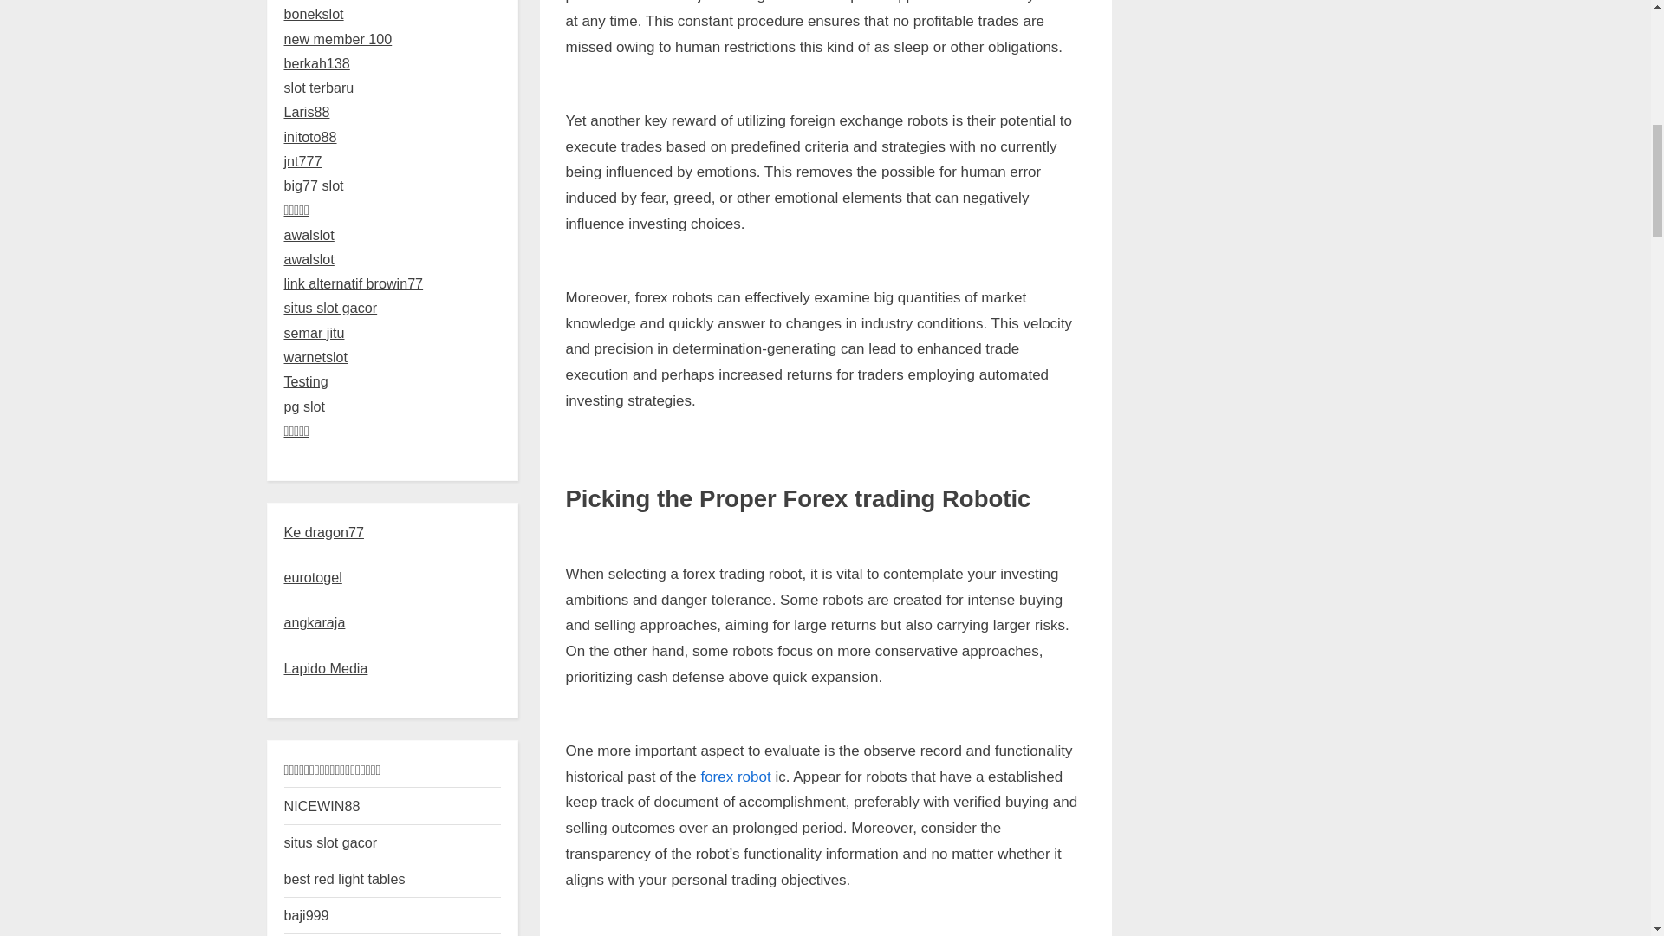  Describe the element at coordinates (314, 333) in the screenshot. I see `semar jitu` at that location.